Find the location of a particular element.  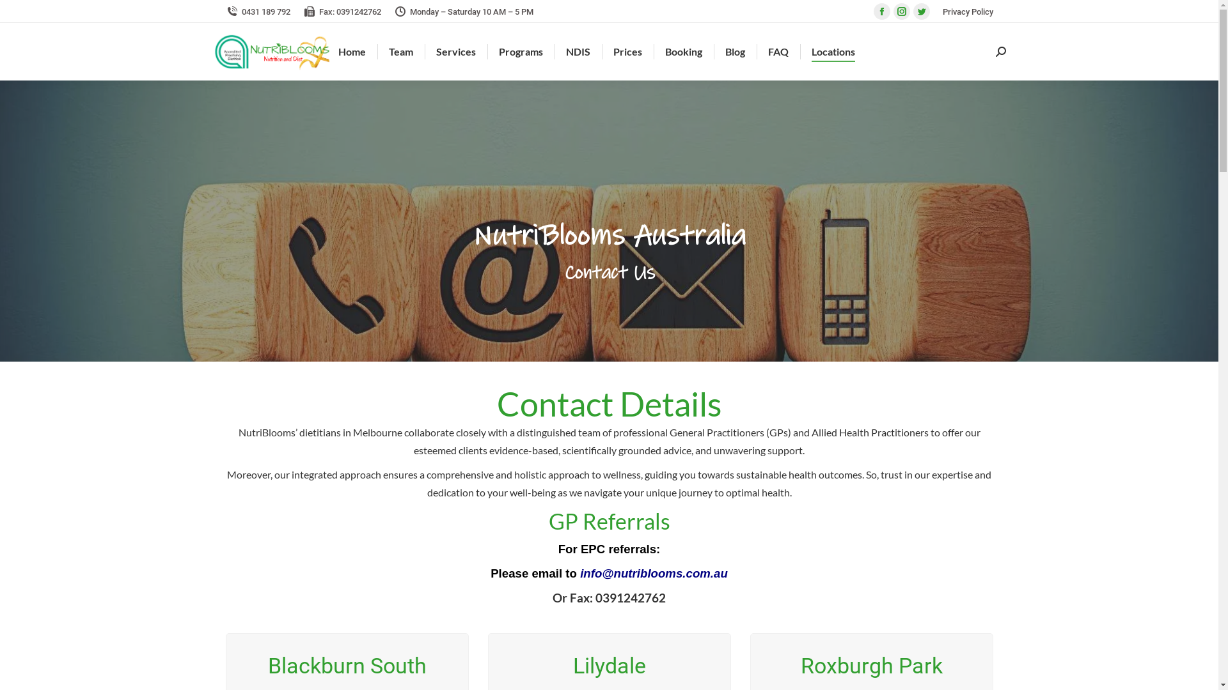

Twitter page opens in new window is located at coordinates (922, 11).